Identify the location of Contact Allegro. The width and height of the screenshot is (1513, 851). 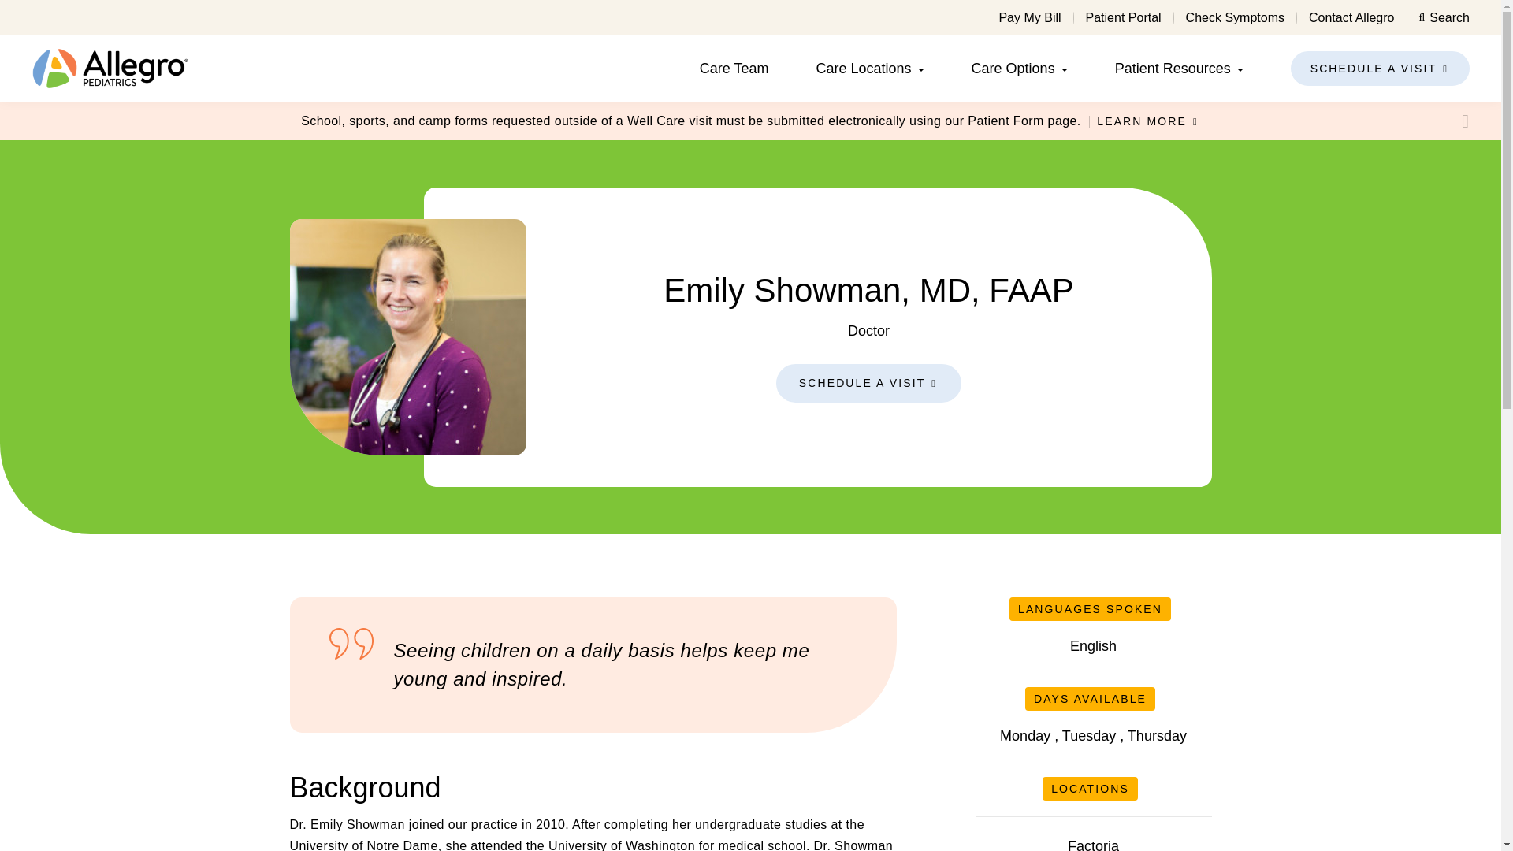
(1351, 17).